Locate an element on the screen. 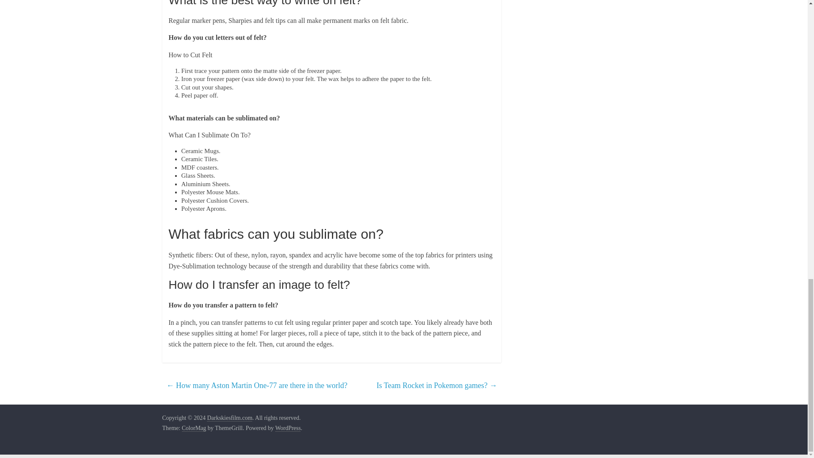 This screenshot has width=814, height=458. Darkskiesfilm.com is located at coordinates (229, 418).